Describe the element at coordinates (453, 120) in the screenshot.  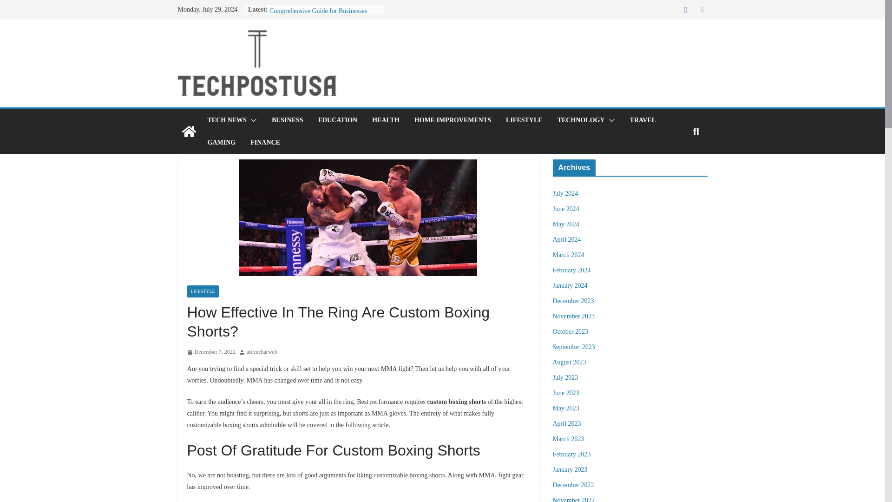
I see `HOME IMPROVEMENTS` at that location.